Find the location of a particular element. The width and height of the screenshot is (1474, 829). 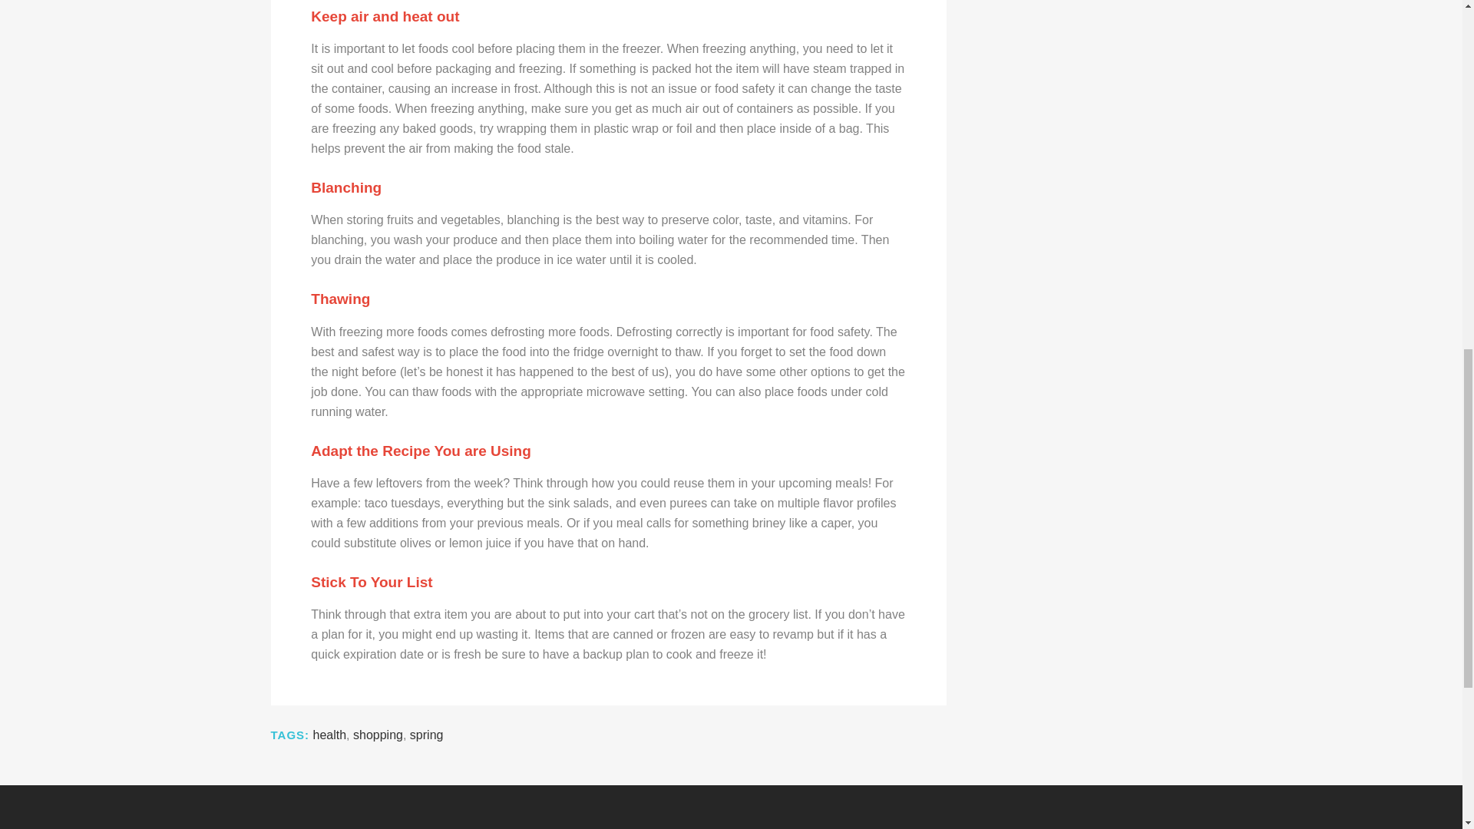

shopping is located at coordinates (378, 735).